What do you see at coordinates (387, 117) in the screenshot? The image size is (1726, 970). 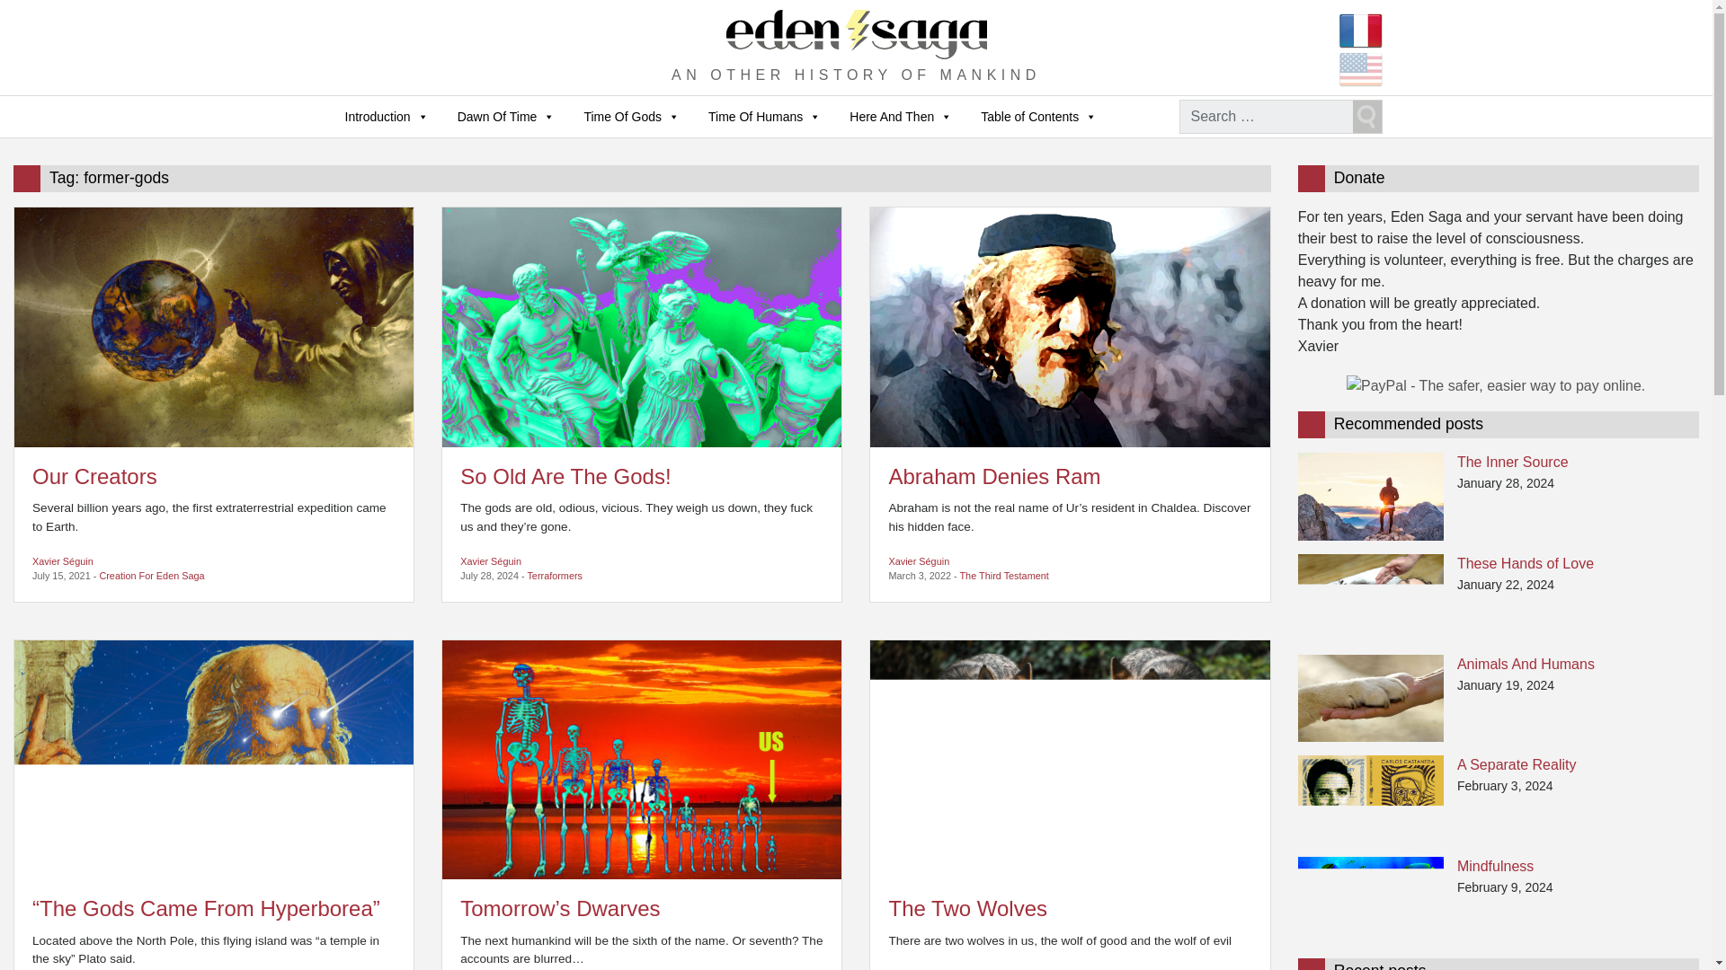 I see `Introduction` at bounding box center [387, 117].